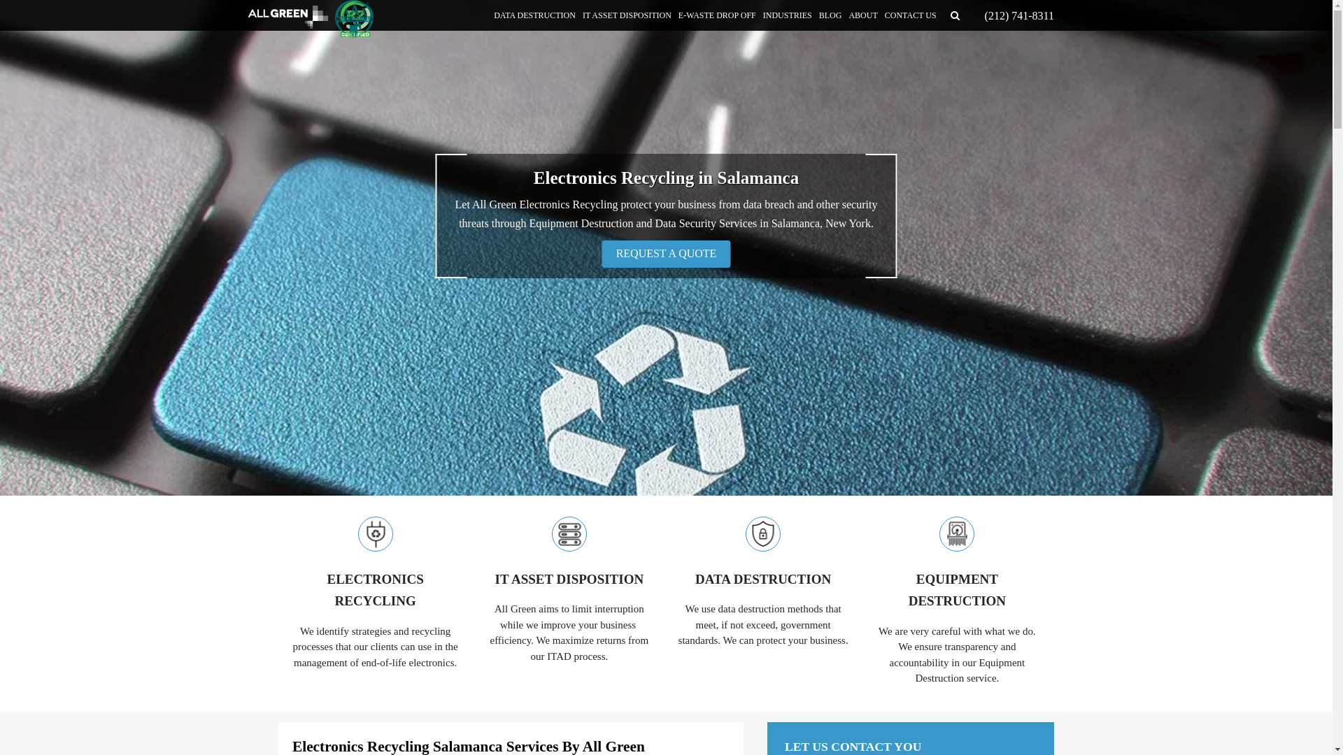 This screenshot has height=755, width=1343. I want to click on IT ASSET DISPOSITION, so click(568, 580).